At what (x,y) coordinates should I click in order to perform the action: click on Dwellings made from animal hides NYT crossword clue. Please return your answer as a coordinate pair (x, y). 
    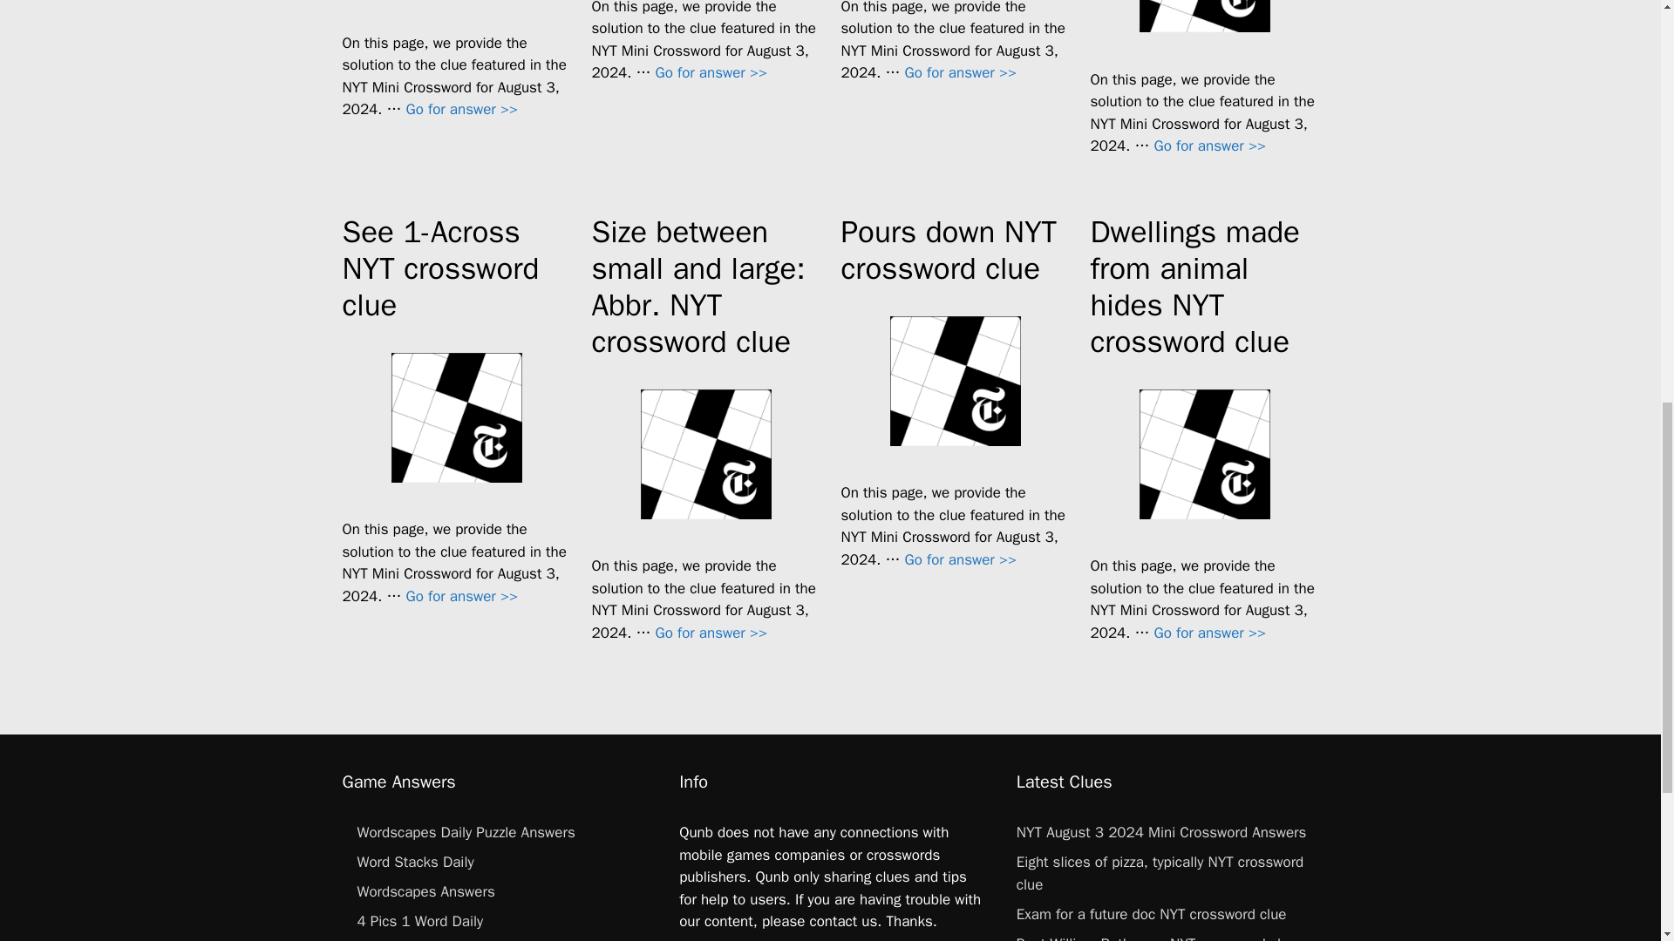
    Looking at the image, I should click on (1210, 633).